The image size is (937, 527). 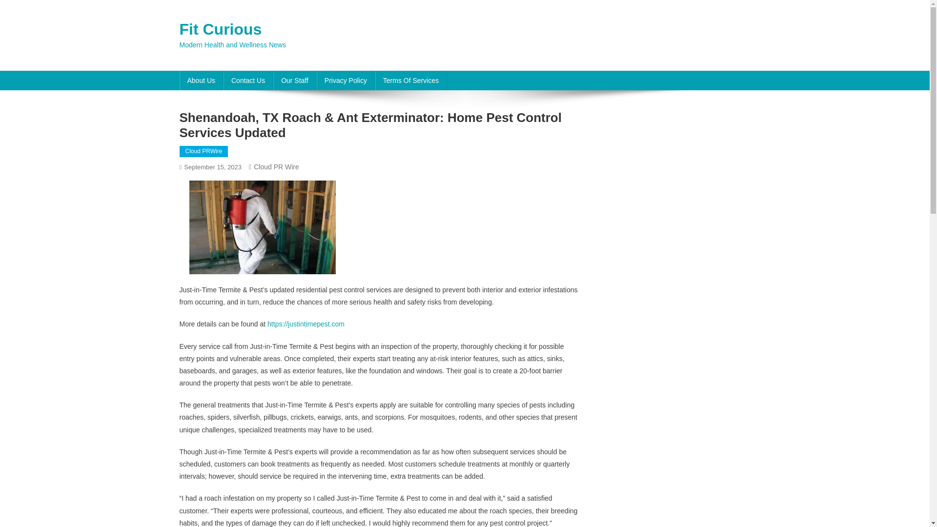 I want to click on Contact Us, so click(x=248, y=80).